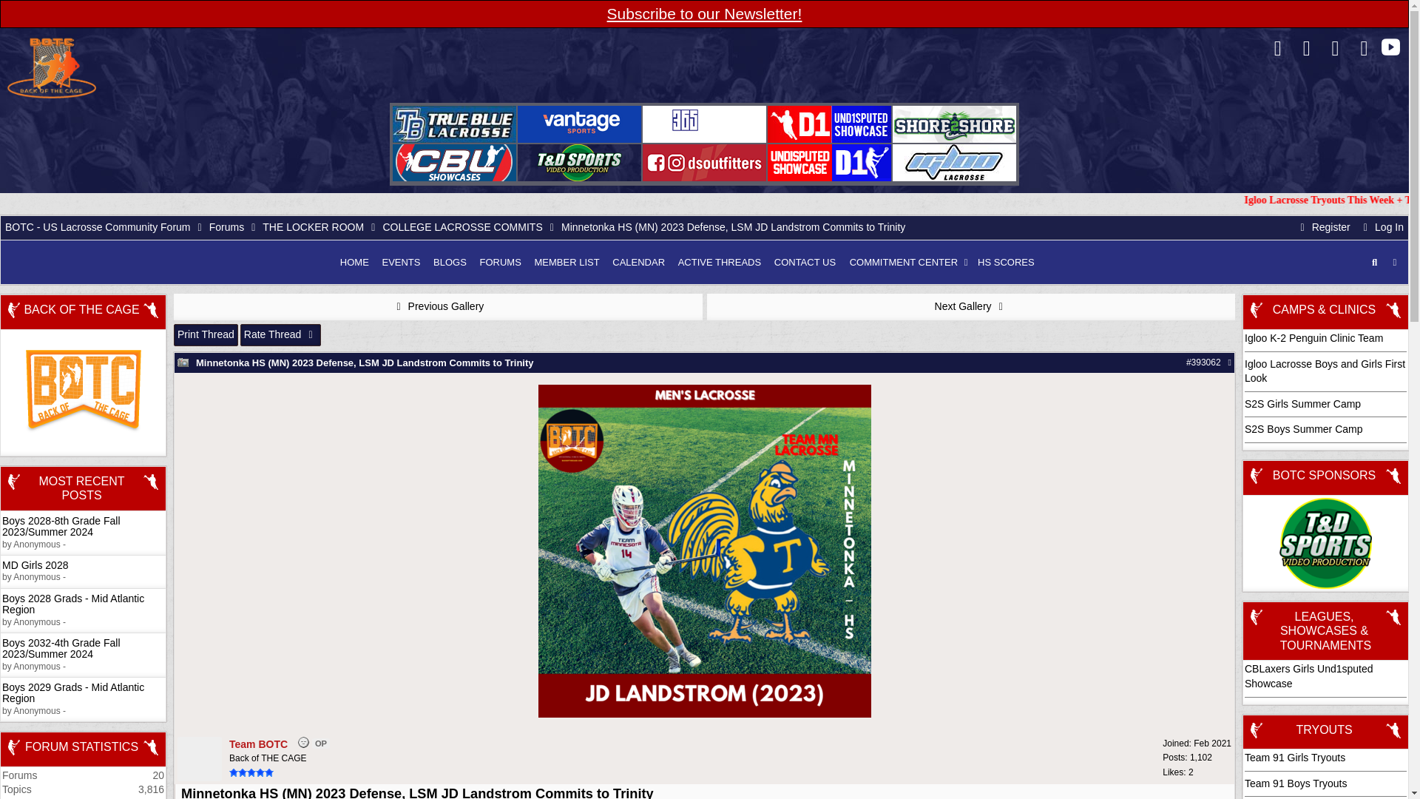 The height and width of the screenshot is (799, 1420). What do you see at coordinates (580, 124) in the screenshot?
I see `Vantage Sports` at bounding box center [580, 124].